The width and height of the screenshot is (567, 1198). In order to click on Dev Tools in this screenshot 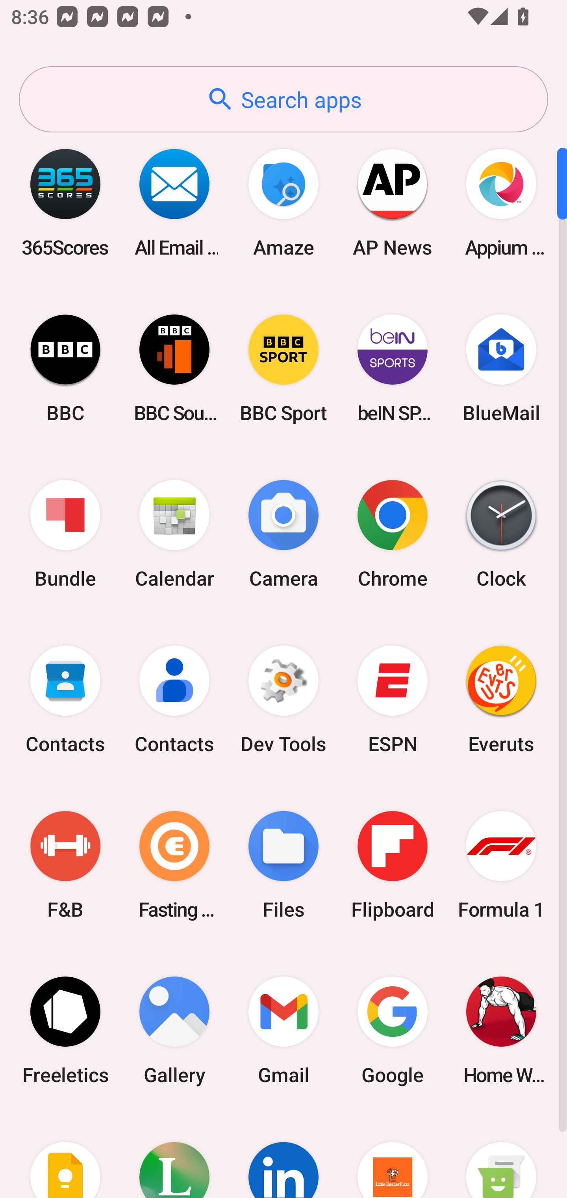, I will do `click(283, 699)`.